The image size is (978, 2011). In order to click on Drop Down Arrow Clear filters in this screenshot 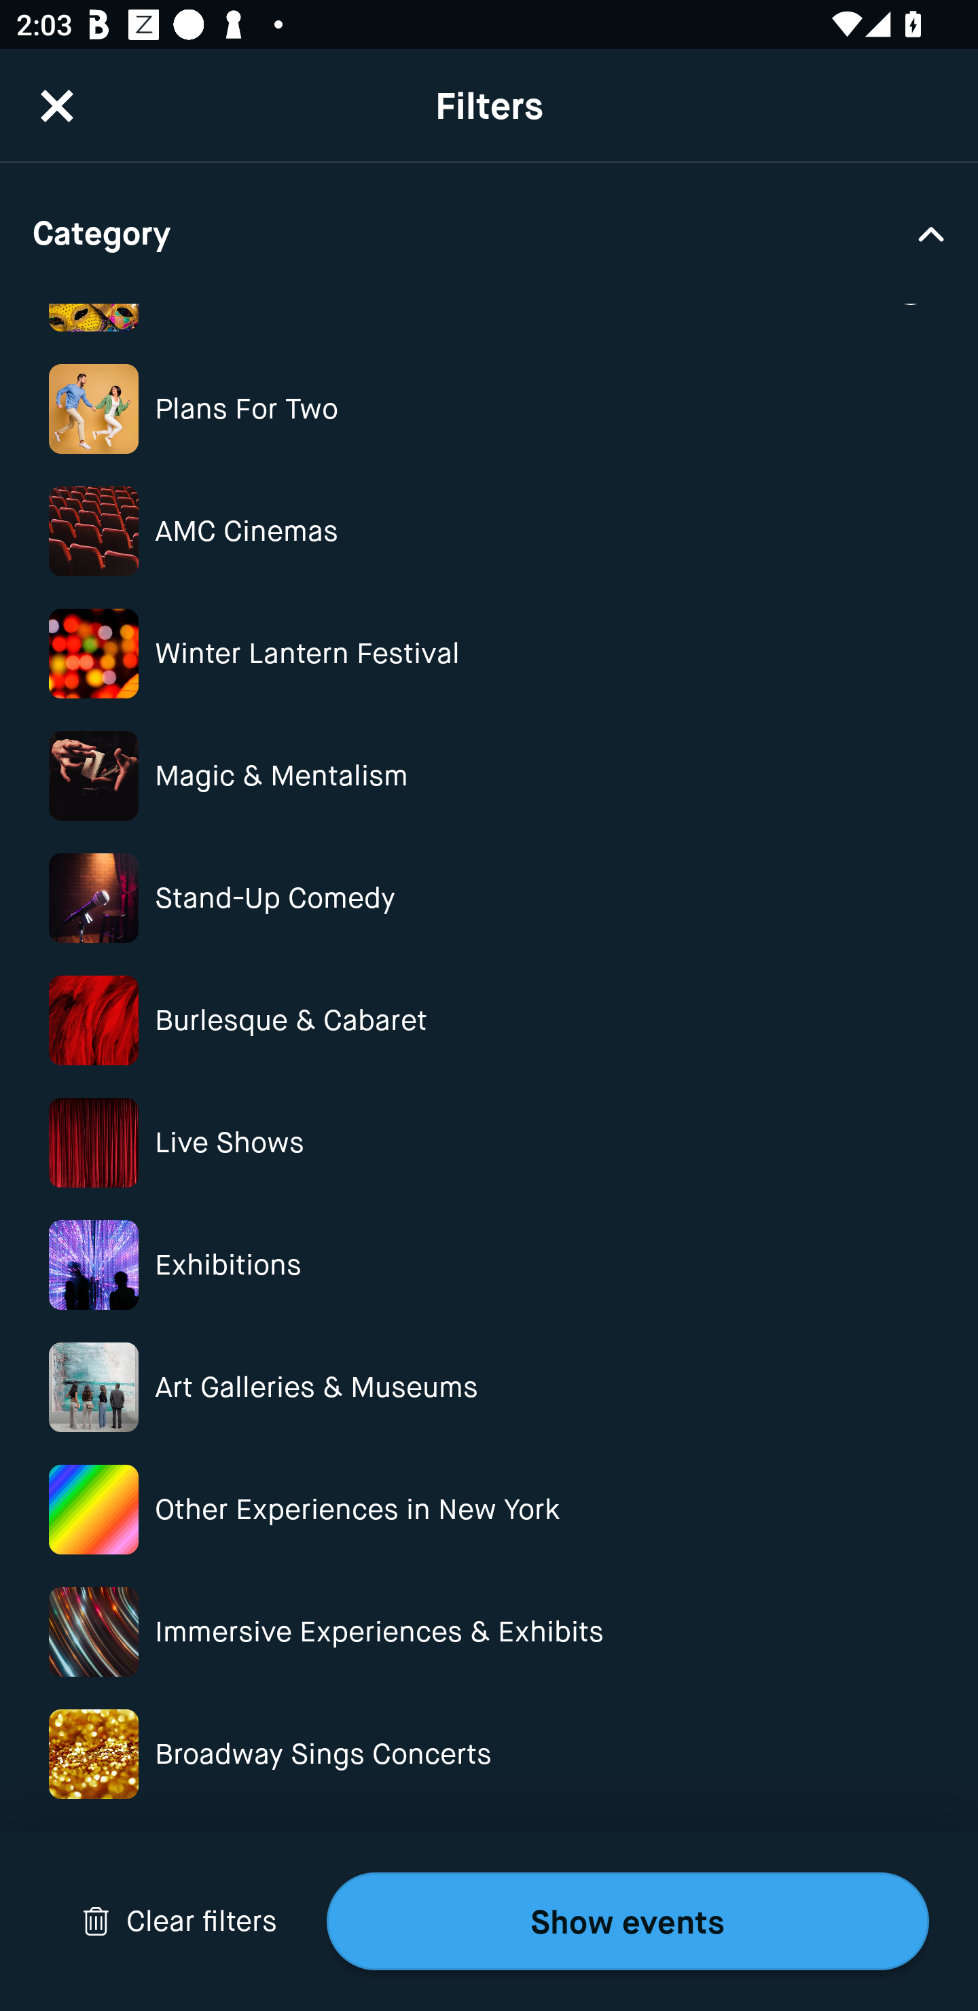, I will do `click(179, 1921)`.